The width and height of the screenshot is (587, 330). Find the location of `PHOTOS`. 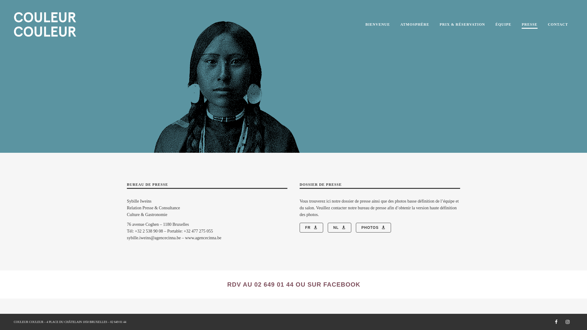

PHOTOS is located at coordinates (374, 228).